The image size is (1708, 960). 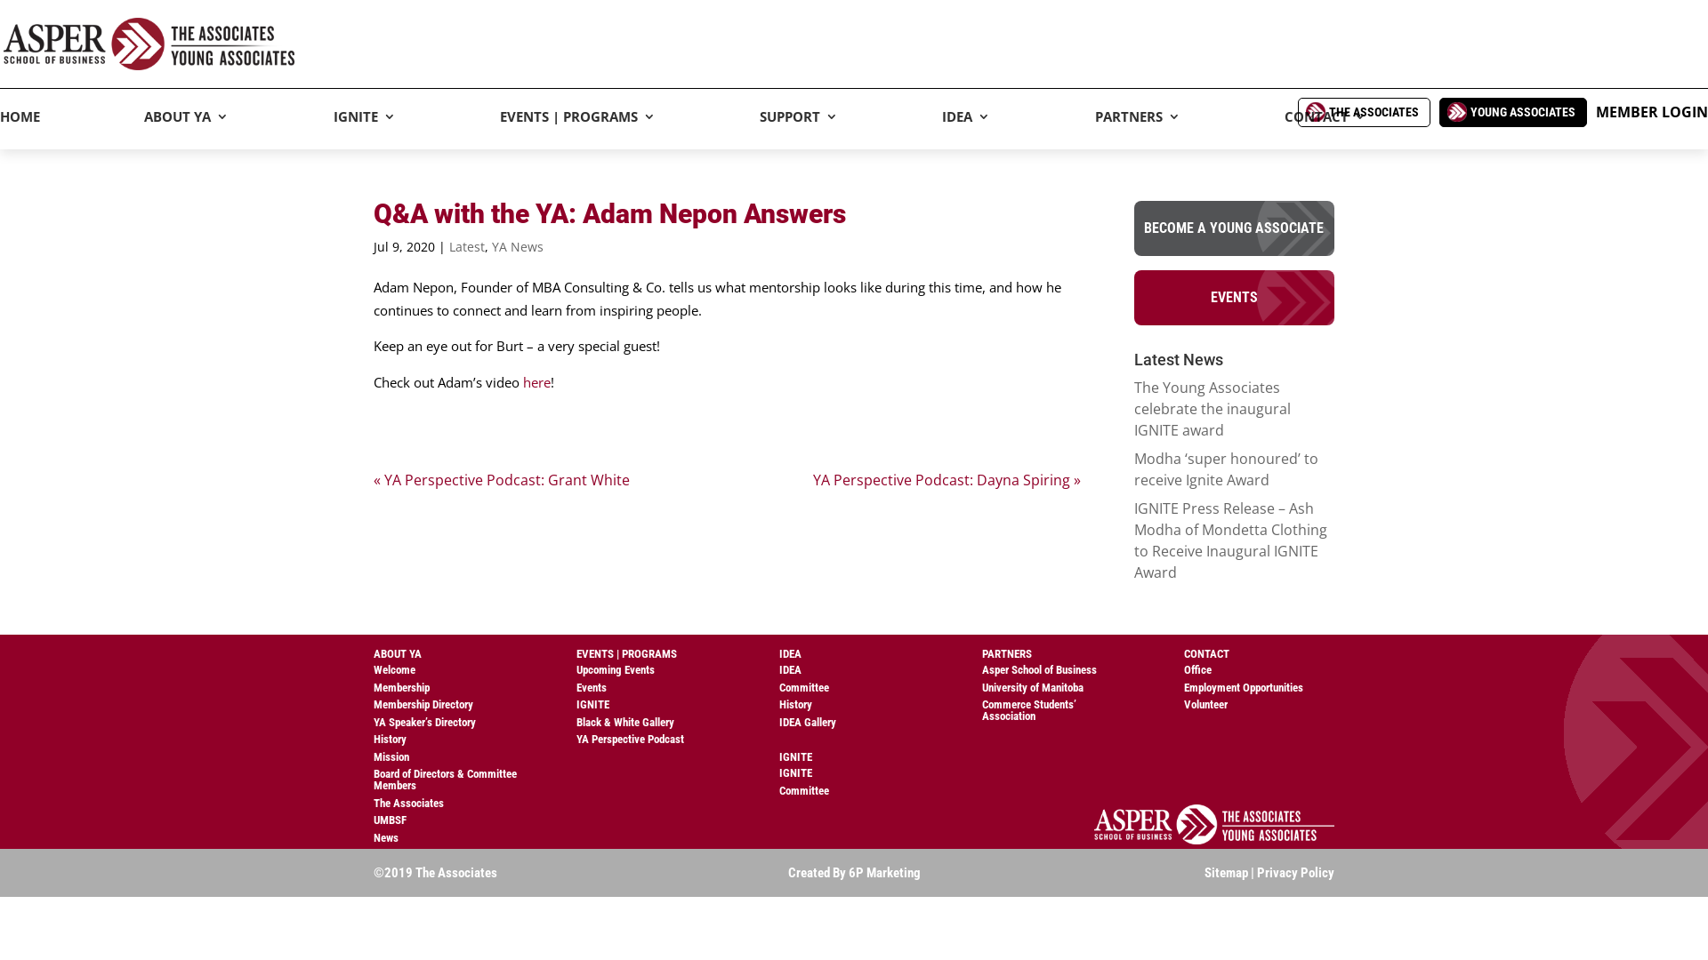 I want to click on CONTACT, so click(x=1325, y=130).